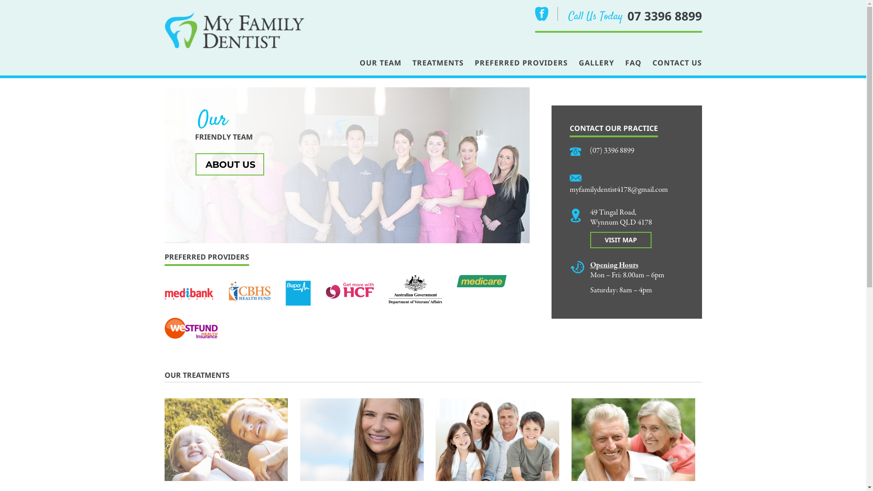 The width and height of the screenshot is (873, 491). What do you see at coordinates (235, 30) in the screenshot?
I see `Wynnum Dentist | My Family Dentist` at bounding box center [235, 30].